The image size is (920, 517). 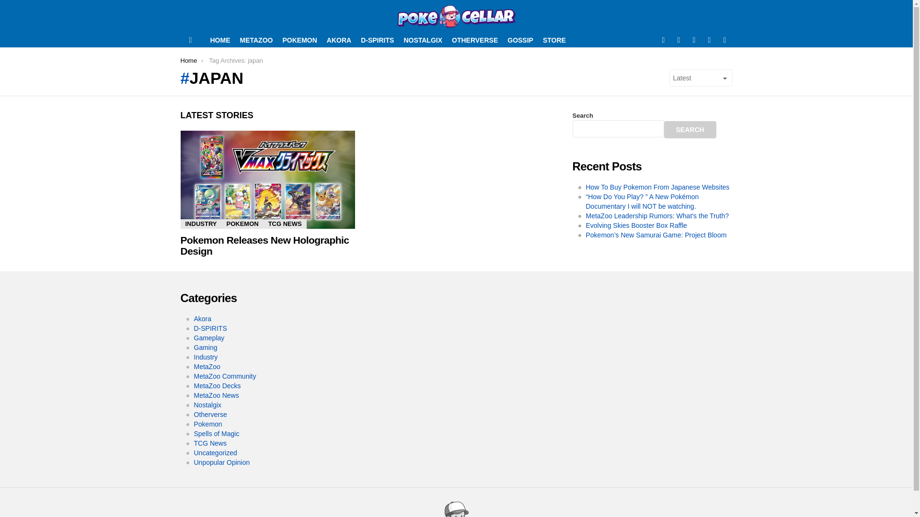 I want to click on Pokemon Releases New Holographic Design, so click(x=264, y=246).